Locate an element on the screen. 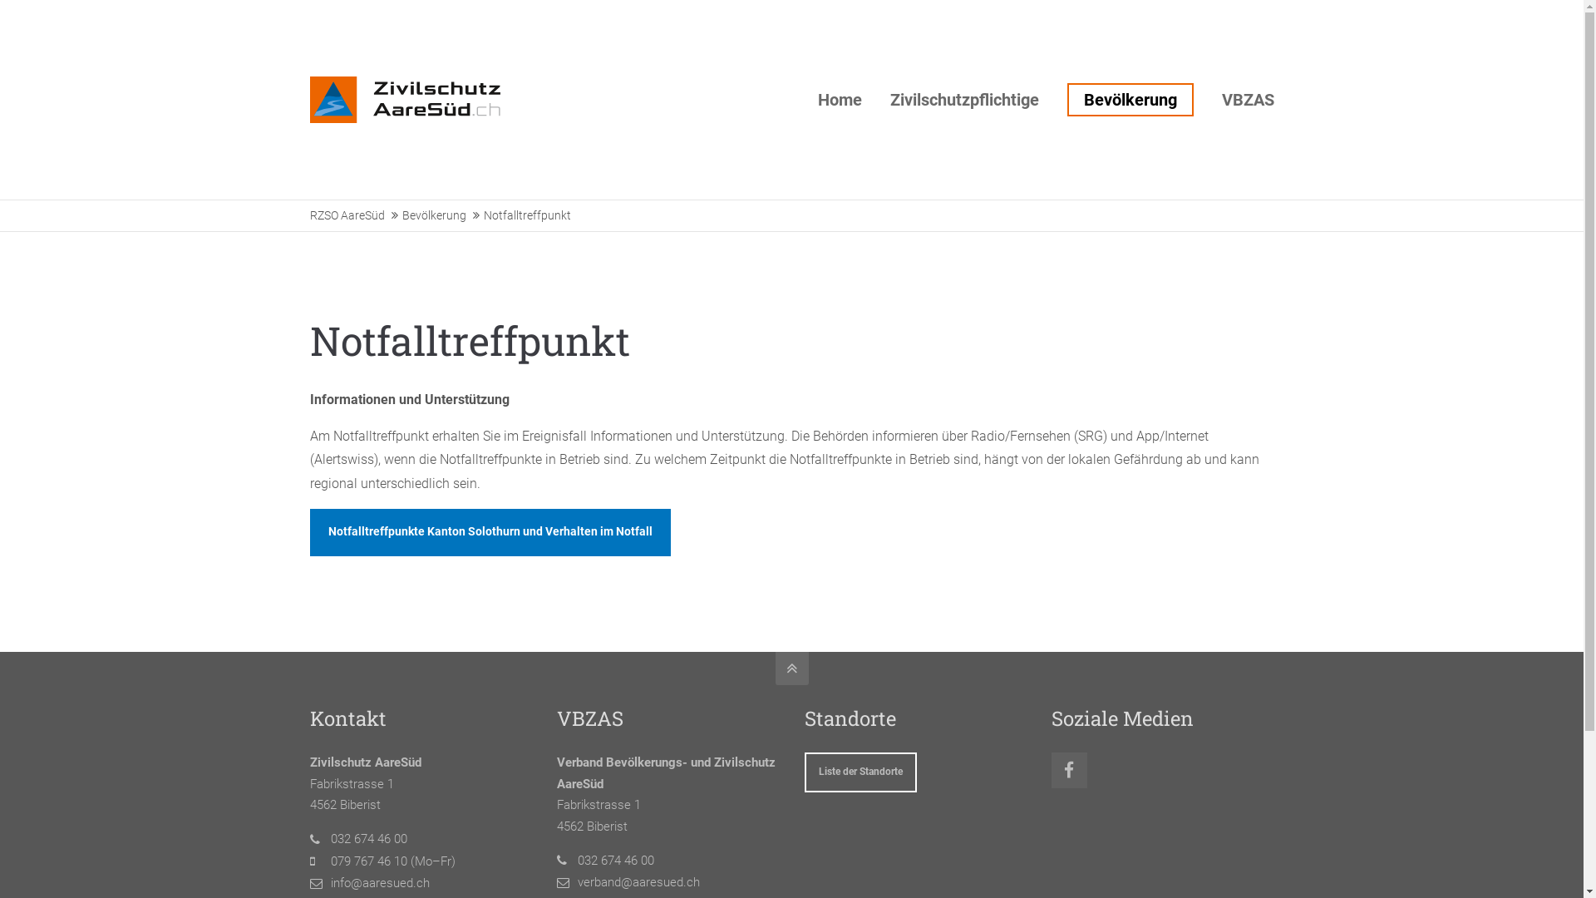  Notfalltreffpunkt is located at coordinates (527, 216).